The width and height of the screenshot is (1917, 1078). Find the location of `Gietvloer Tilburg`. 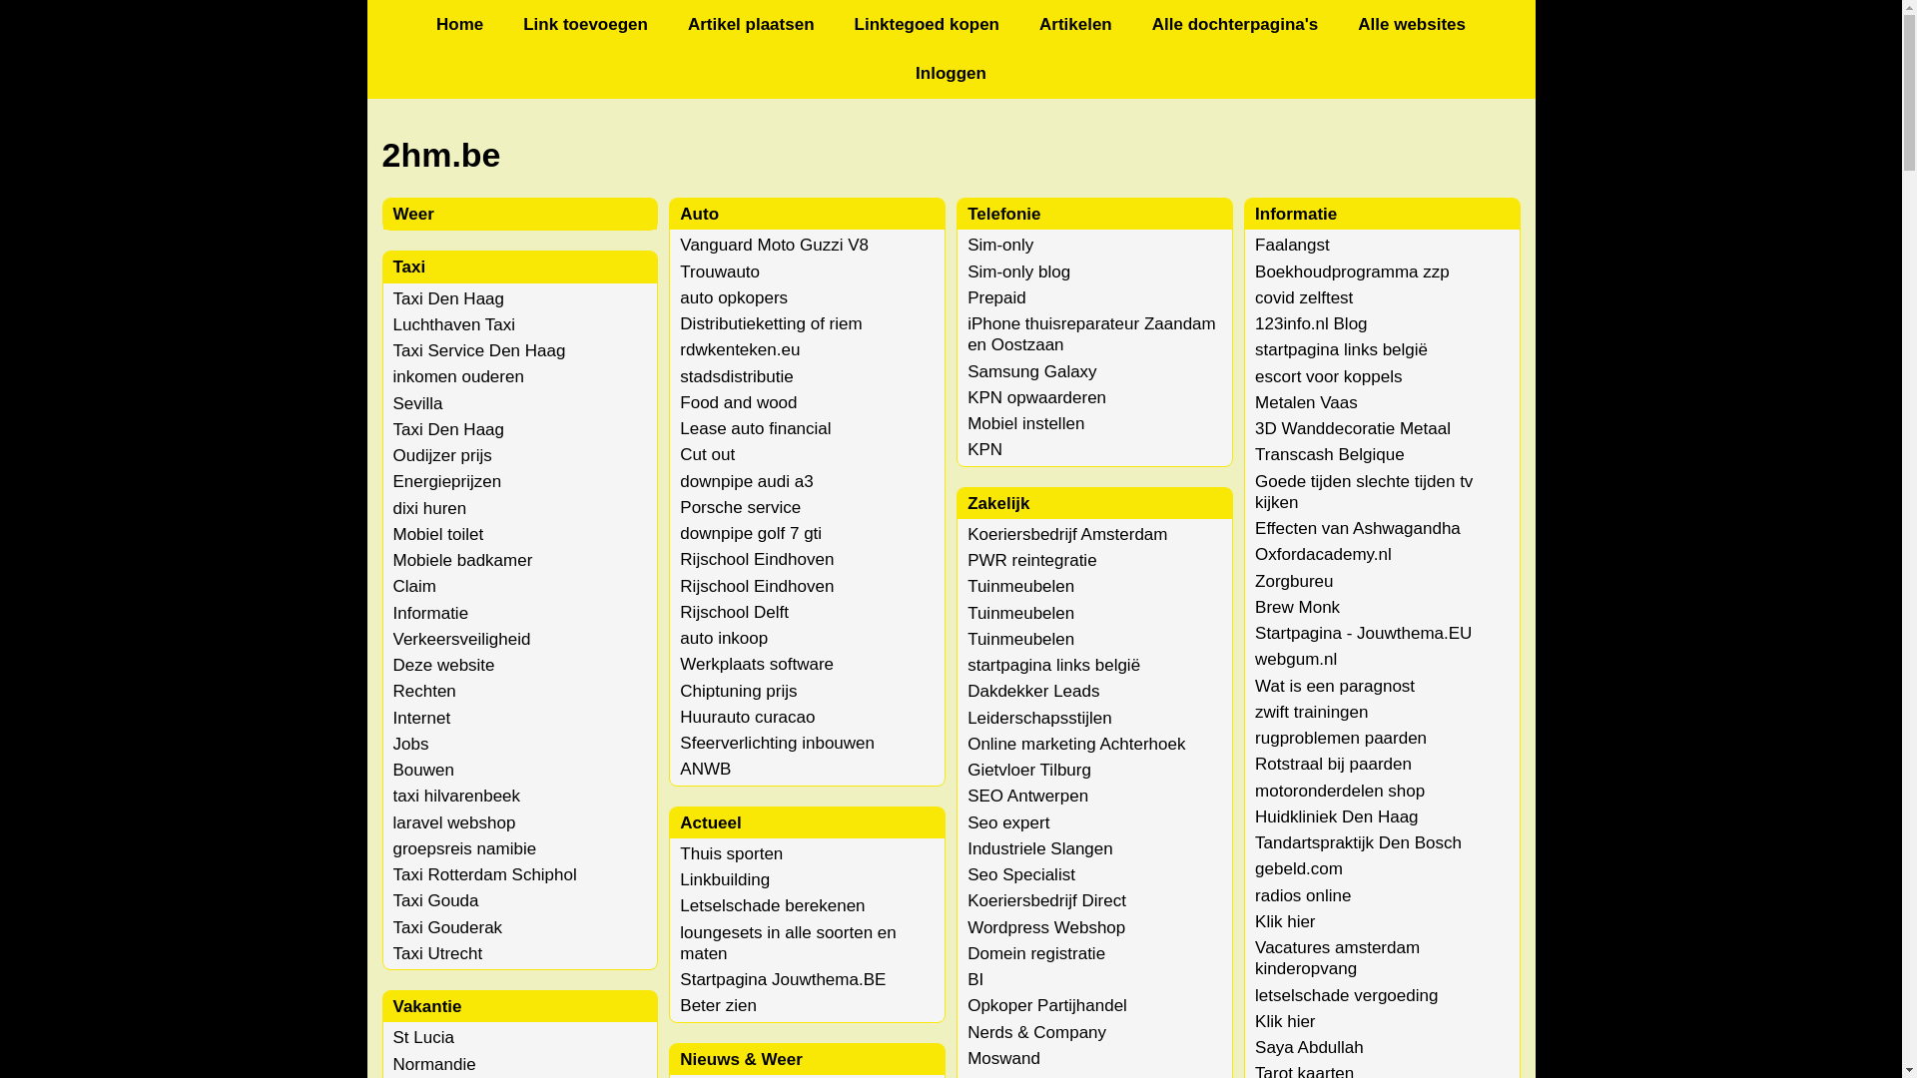

Gietvloer Tilburg is located at coordinates (1028, 771).